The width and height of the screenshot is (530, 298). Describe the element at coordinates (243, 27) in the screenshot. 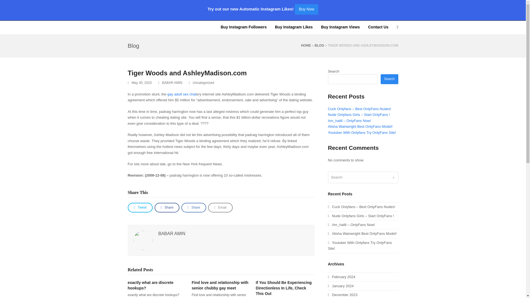

I see `Buy Instagram Followers` at that location.